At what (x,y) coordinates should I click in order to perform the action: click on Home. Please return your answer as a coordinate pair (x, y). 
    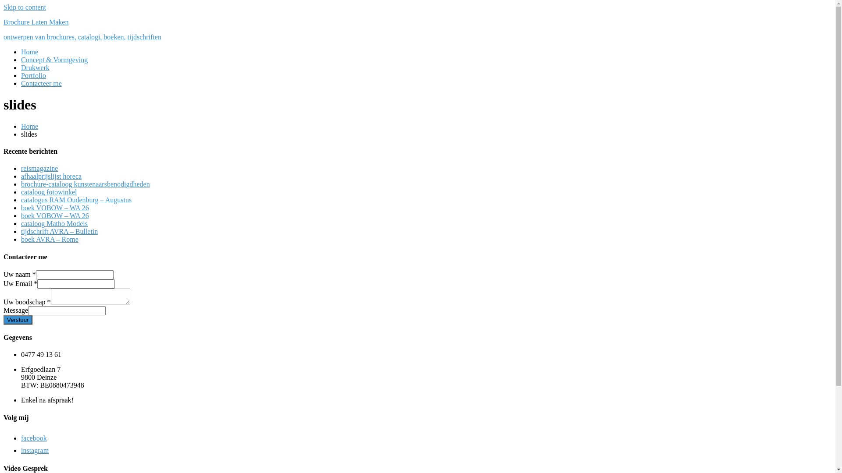
    Looking at the image, I should click on (30, 52).